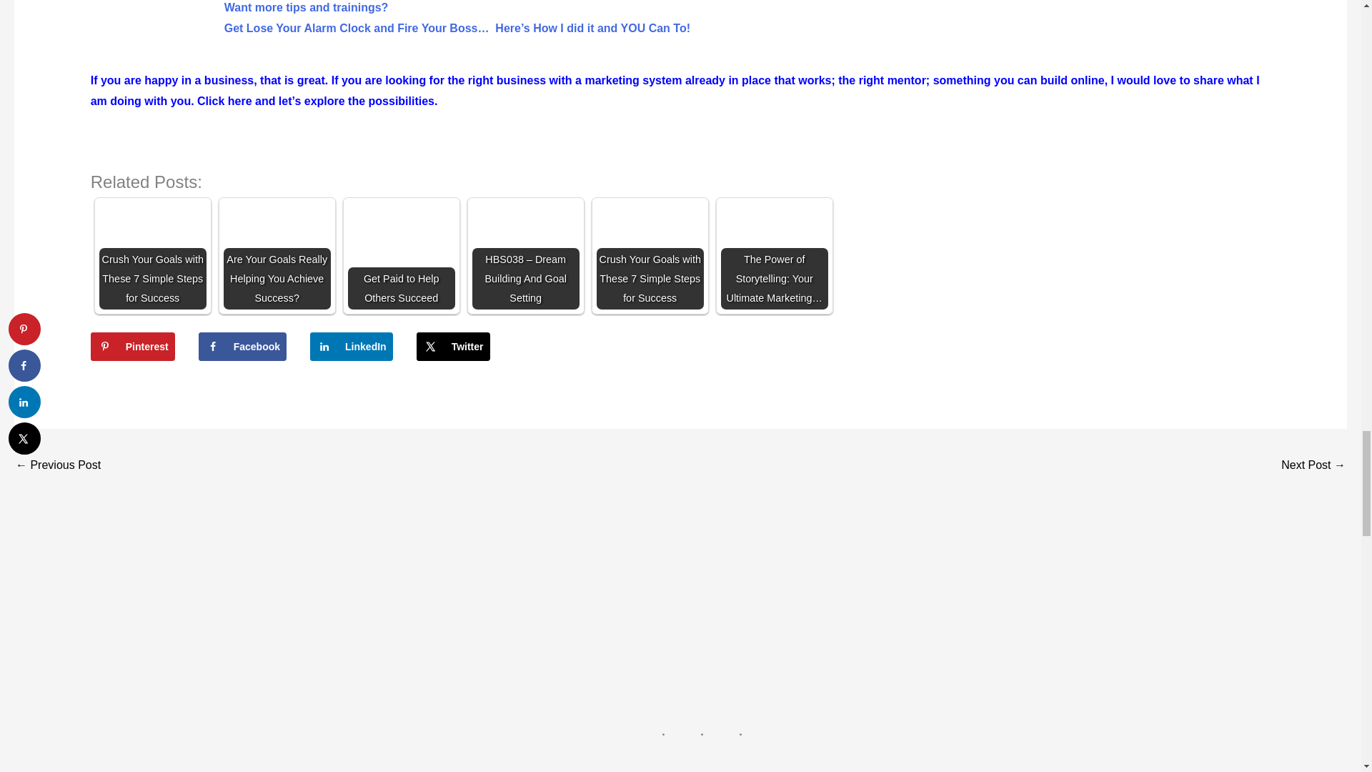 This screenshot has width=1372, height=772. What do you see at coordinates (133, 347) in the screenshot?
I see `Pinterest` at bounding box center [133, 347].